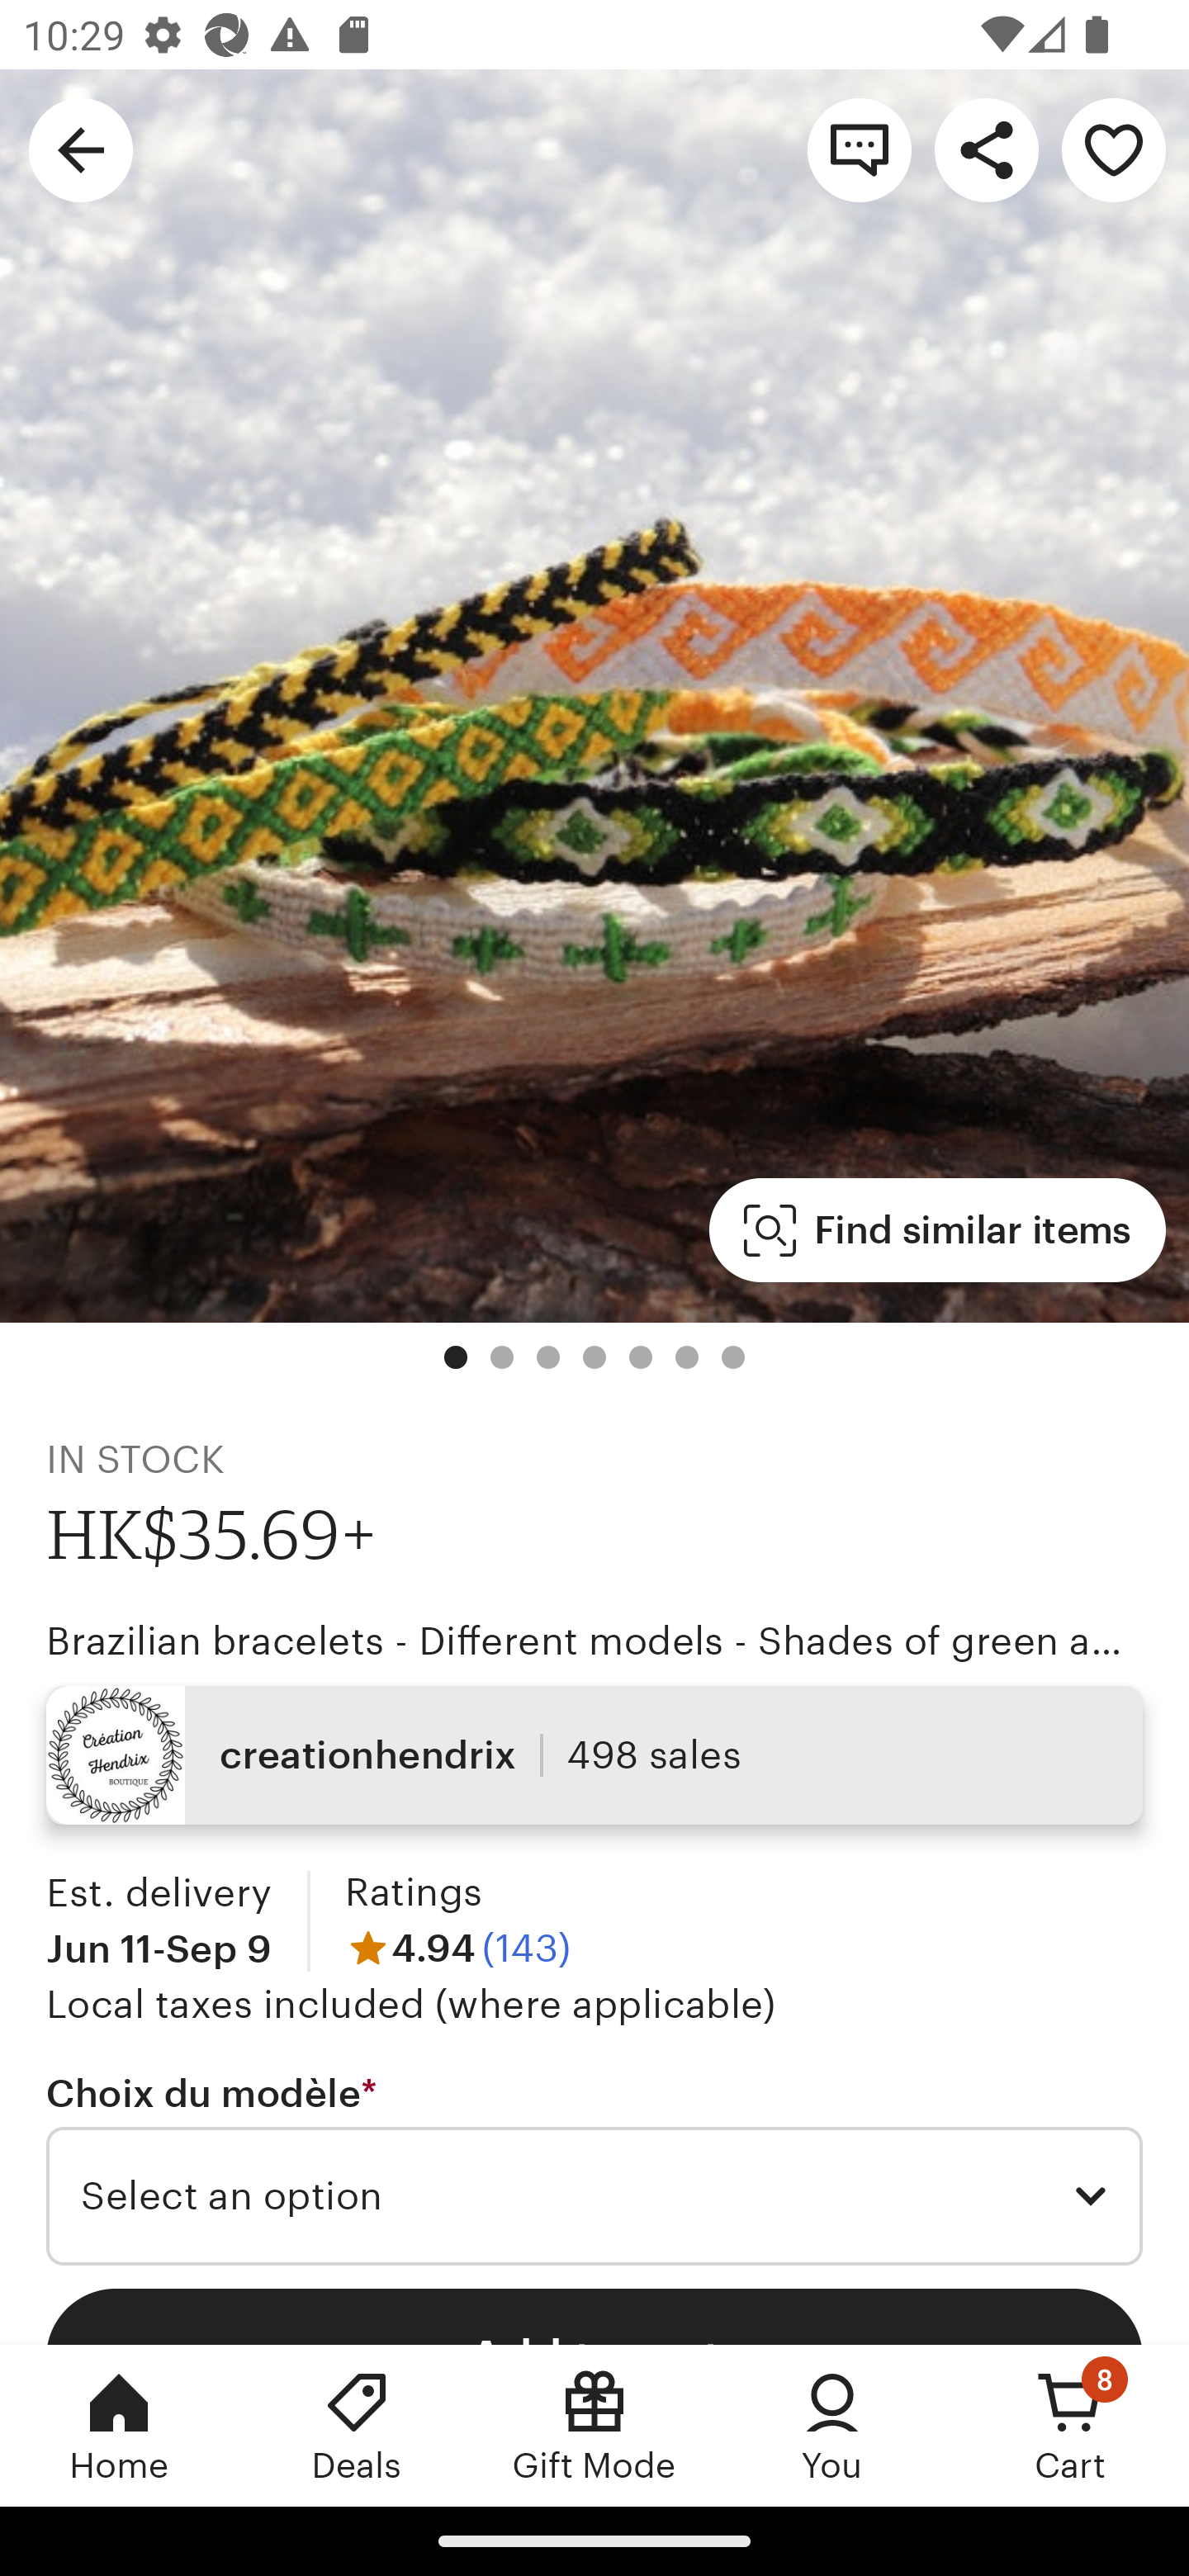  Describe the element at coordinates (413, 1892) in the screenshot. I see `Ratings` at that location.